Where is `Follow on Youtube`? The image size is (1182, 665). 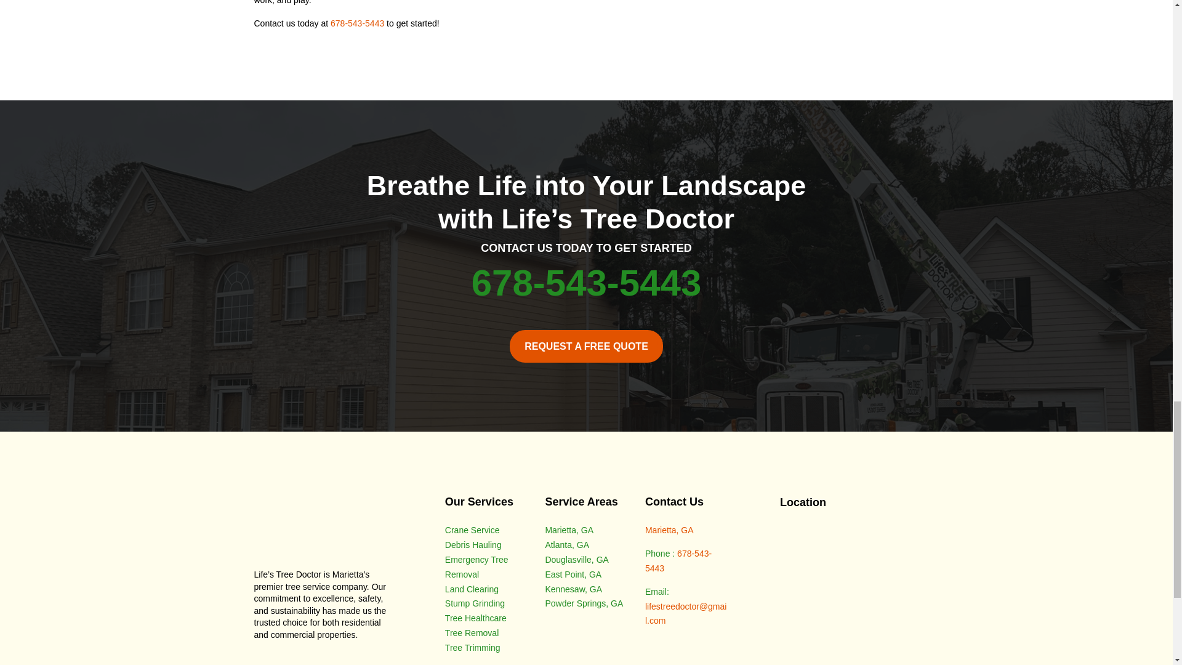
Follow on Youtube is located at coordinates (287, 663).